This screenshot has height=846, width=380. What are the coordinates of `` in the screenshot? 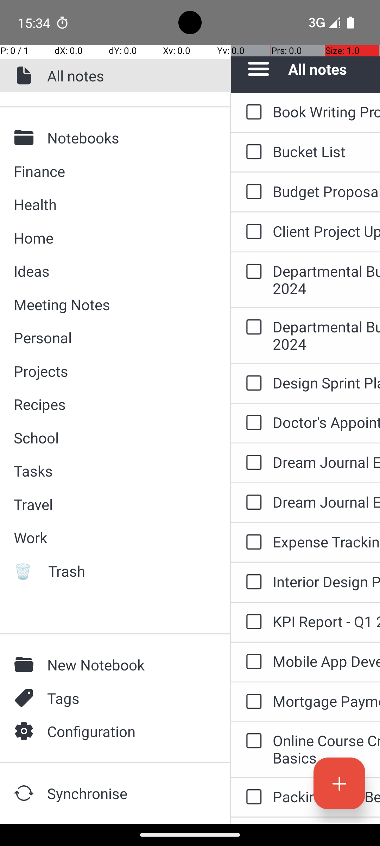 It's located at (26, 137).